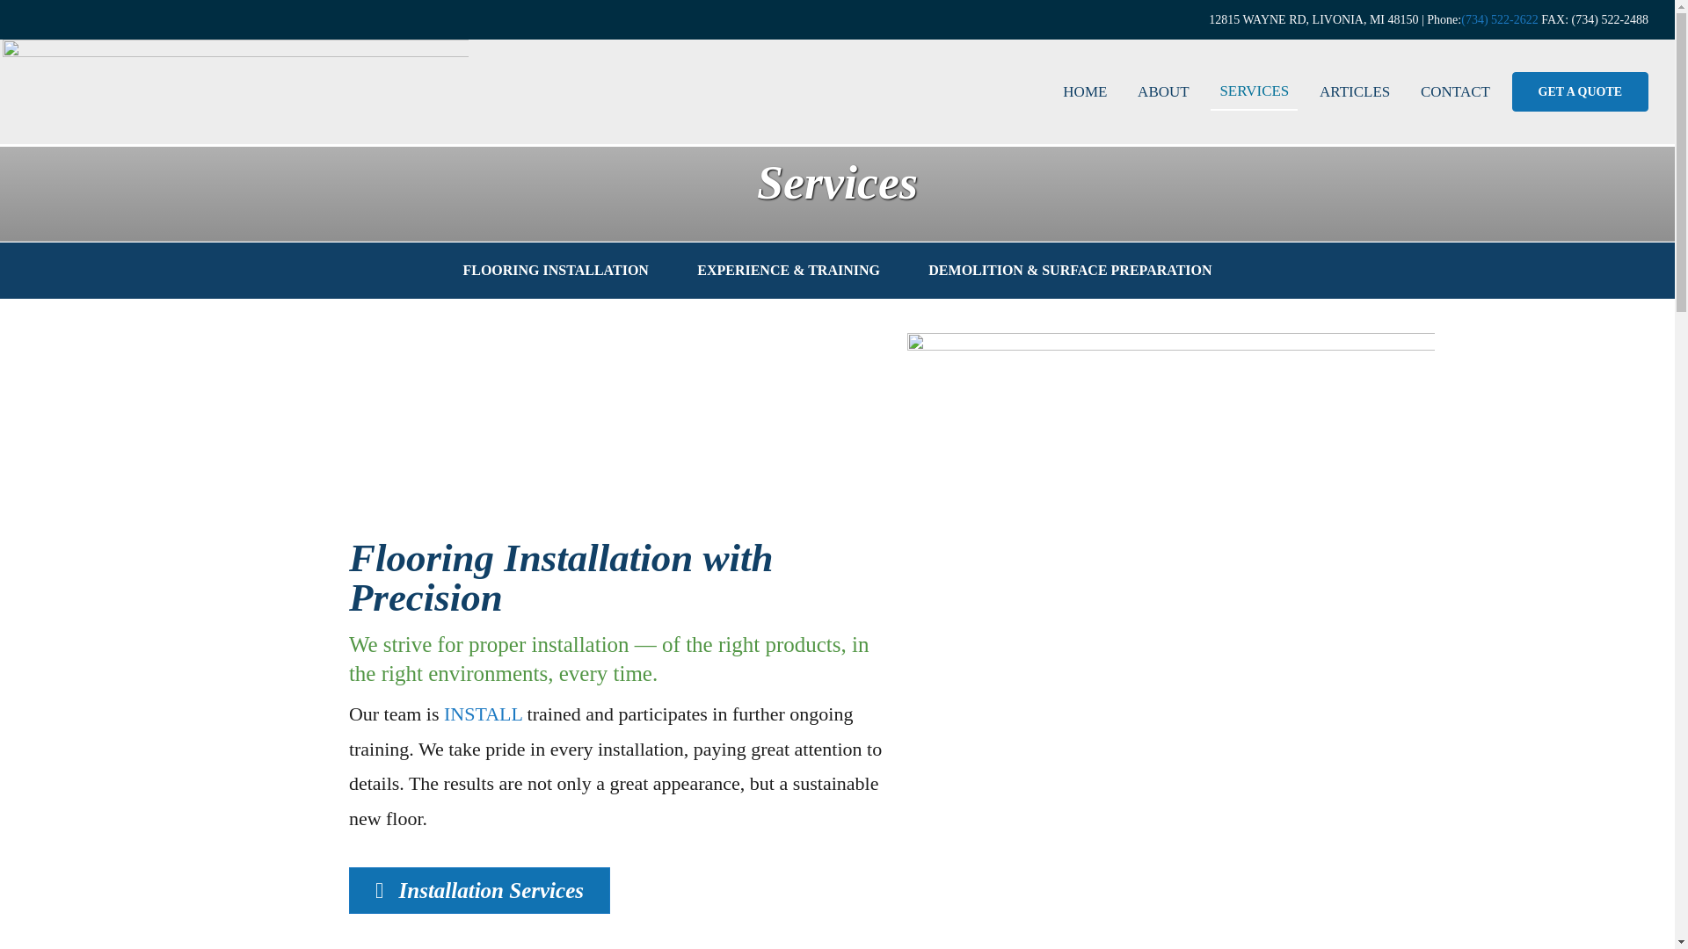  I want to click on ABOUT, so click(1164, 93).